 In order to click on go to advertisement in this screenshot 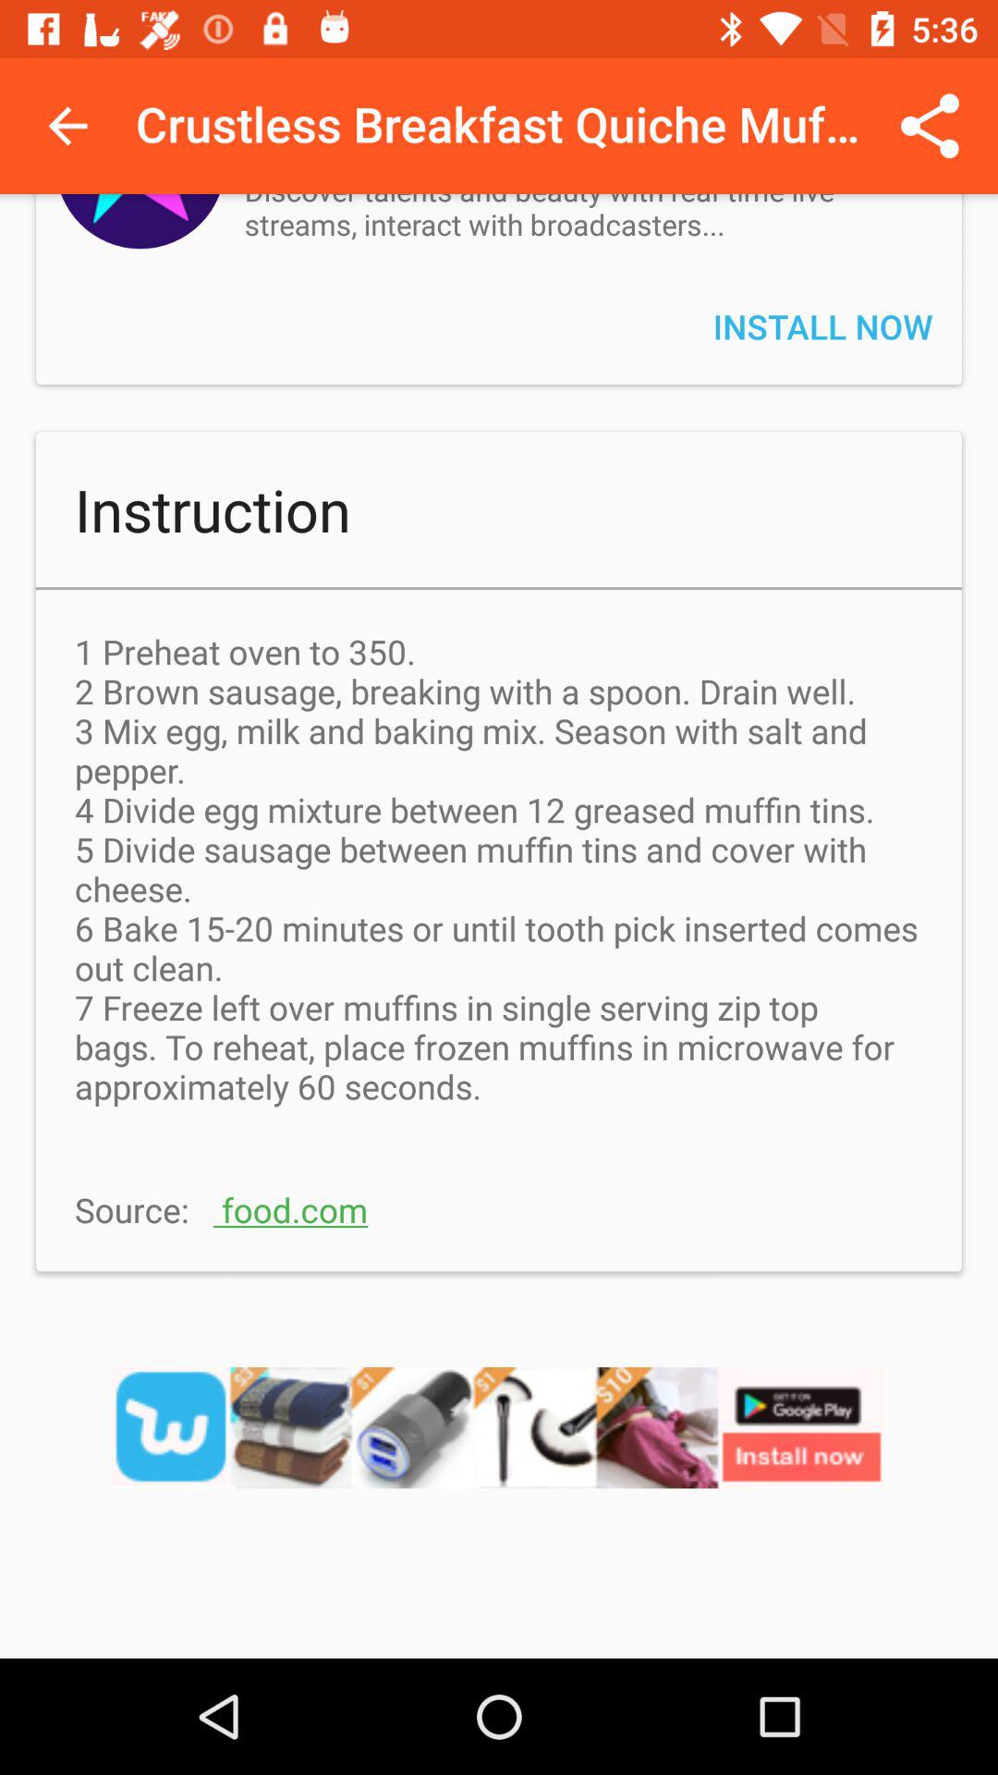, I will do `click(499, 1451)`.